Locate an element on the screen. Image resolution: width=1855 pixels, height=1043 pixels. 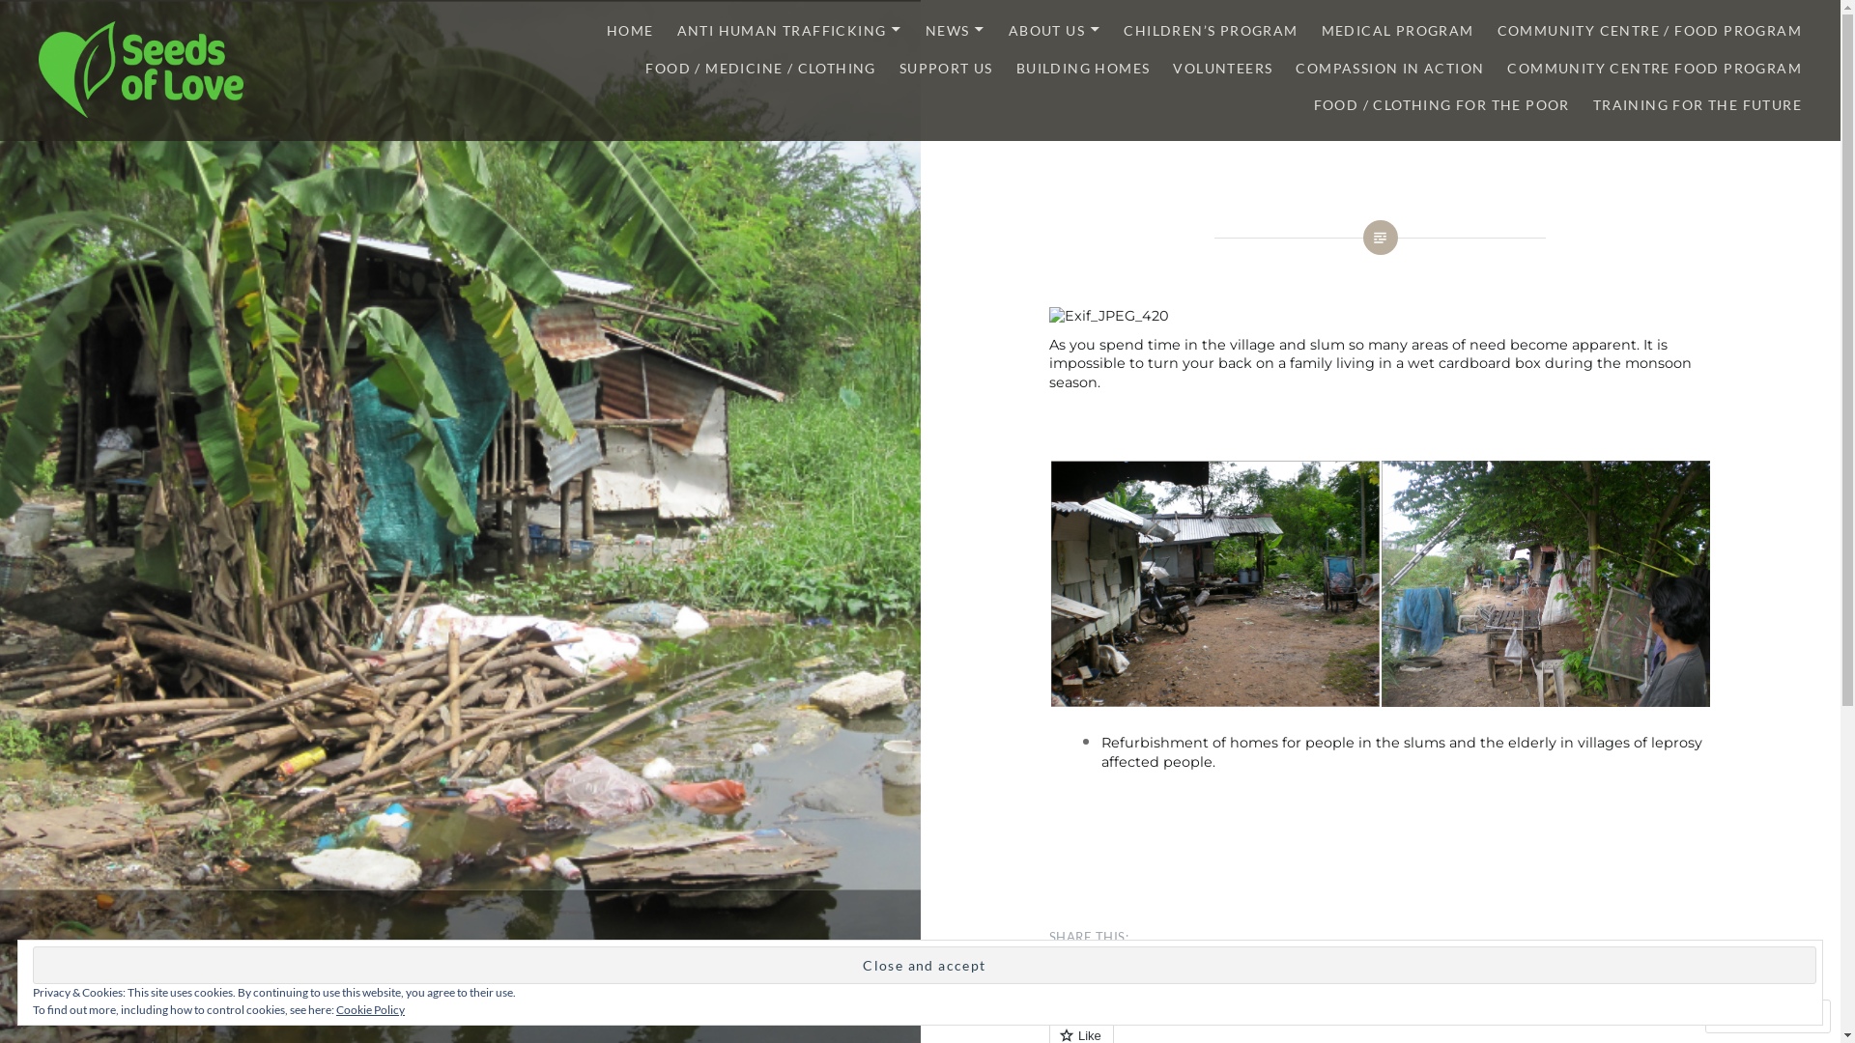
TRAINING FOR THE FUTURE is located at coordinates (1698, 106).